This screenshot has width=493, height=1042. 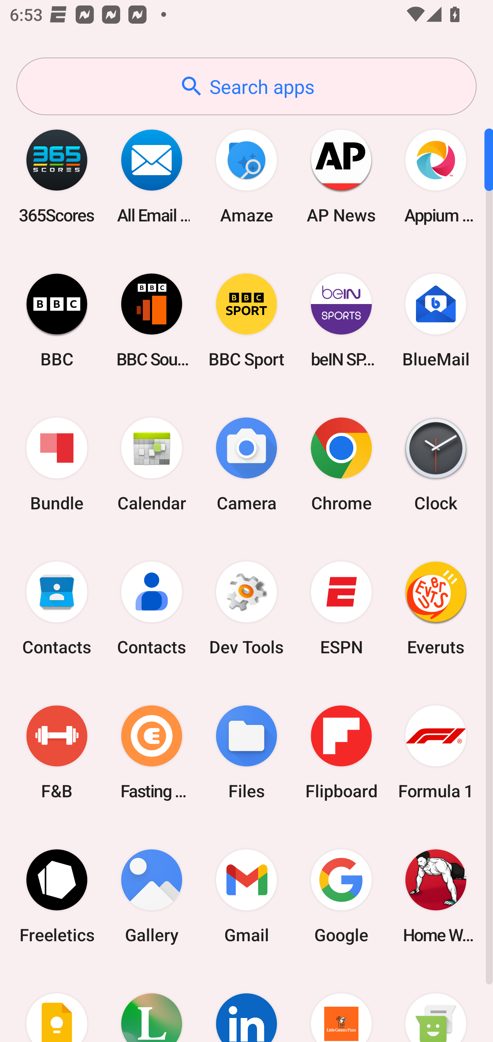 I want to click on BBC Sounds, so click(x=152, y=320).